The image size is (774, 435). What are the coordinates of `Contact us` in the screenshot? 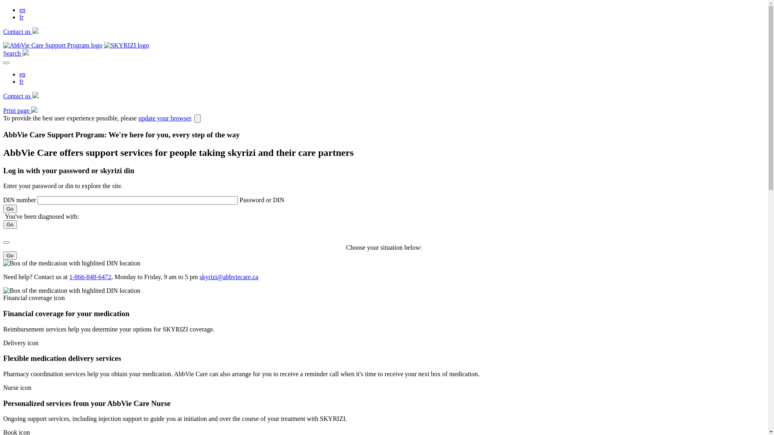 It's located at (21, 31).